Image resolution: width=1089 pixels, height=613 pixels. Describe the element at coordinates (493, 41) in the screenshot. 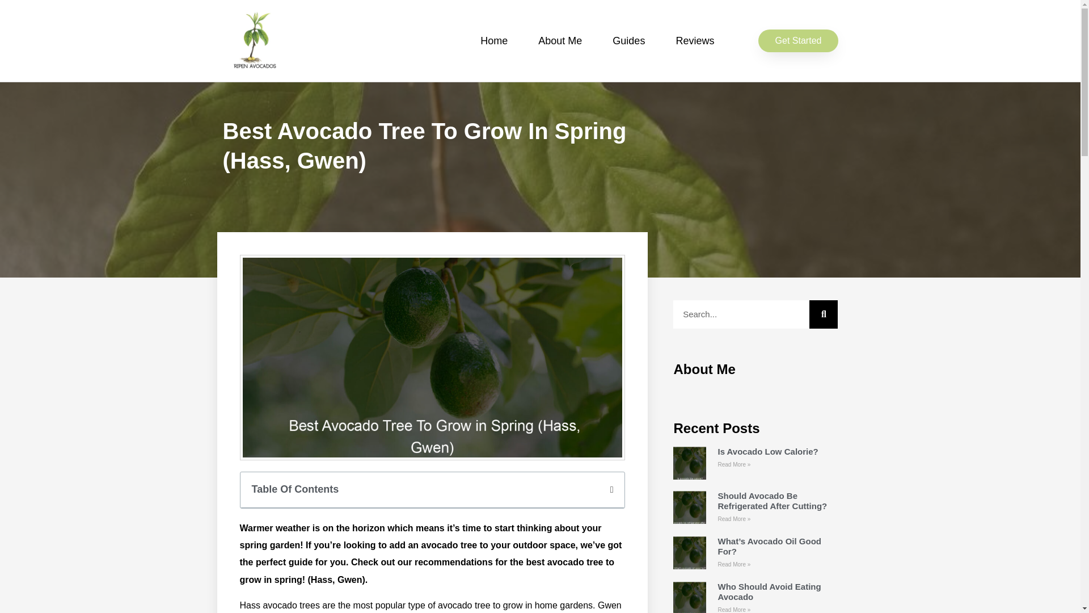

I see `Home` at that location.